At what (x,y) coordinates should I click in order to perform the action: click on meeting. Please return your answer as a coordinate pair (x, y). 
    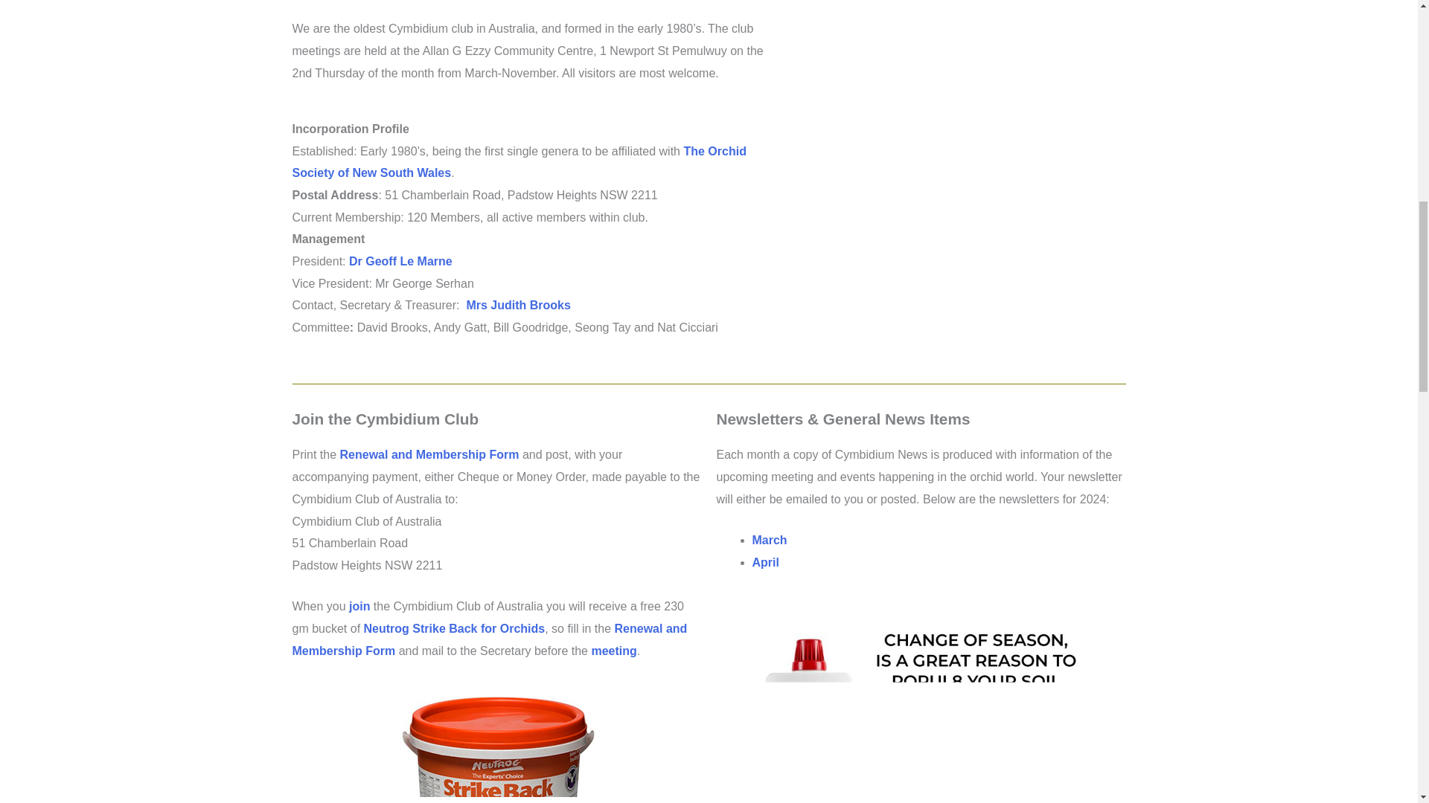
    Looking at the image, I should click on (613, 651).